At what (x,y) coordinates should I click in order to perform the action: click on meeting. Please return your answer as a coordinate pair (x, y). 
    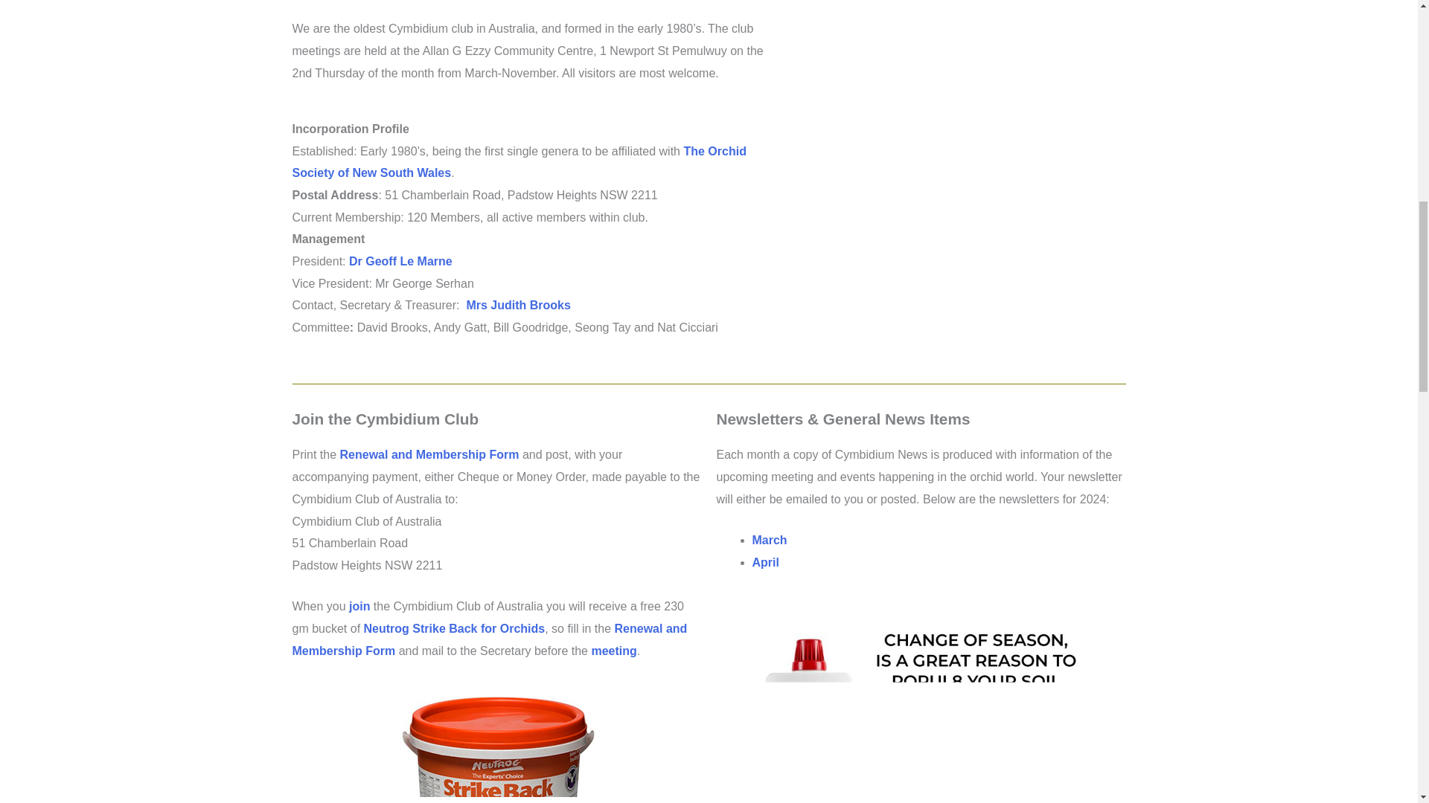
    Looking at the image, I should click on (613, 651).